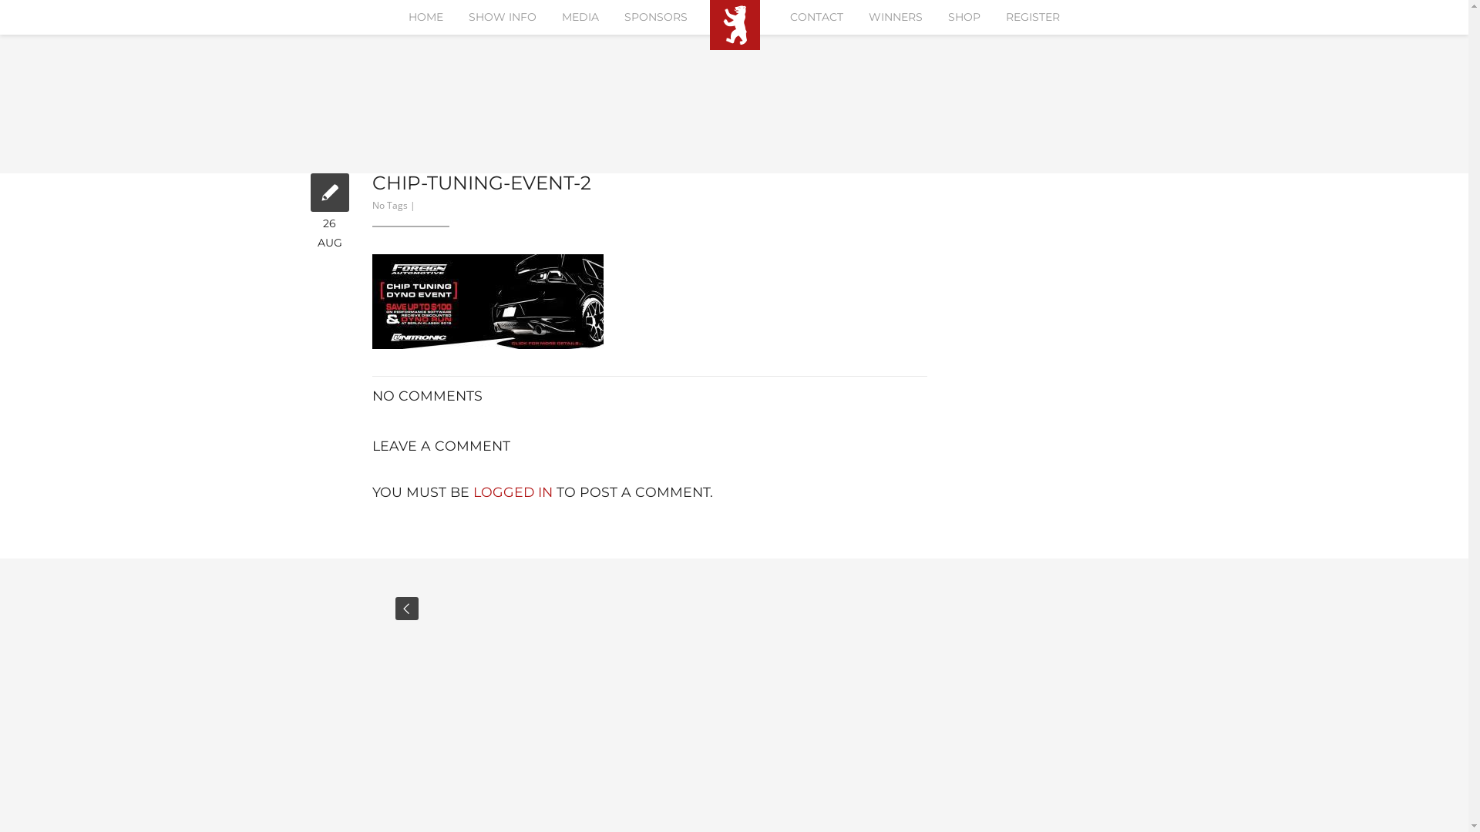 This screenshot has height=832, width=1480. I want to click on SHOP, so click(964, 17).